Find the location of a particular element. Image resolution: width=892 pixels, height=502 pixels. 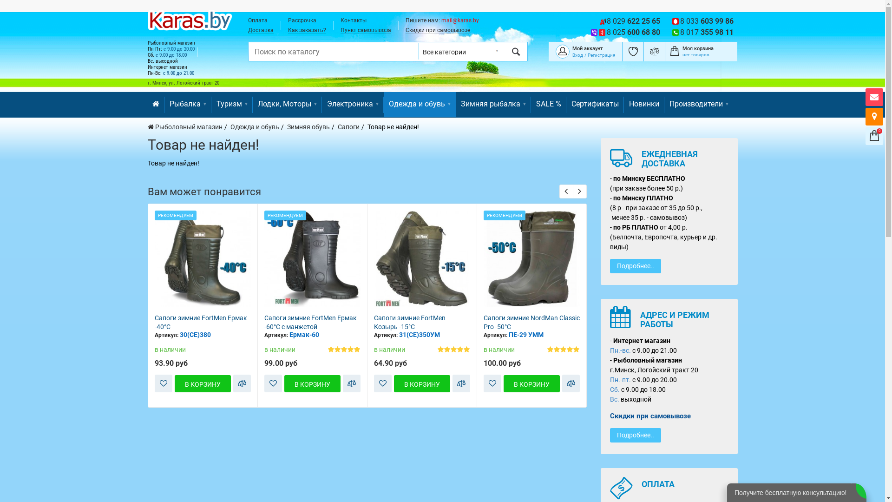

8 033 603 99 86 is located at coordinates (707, 21).